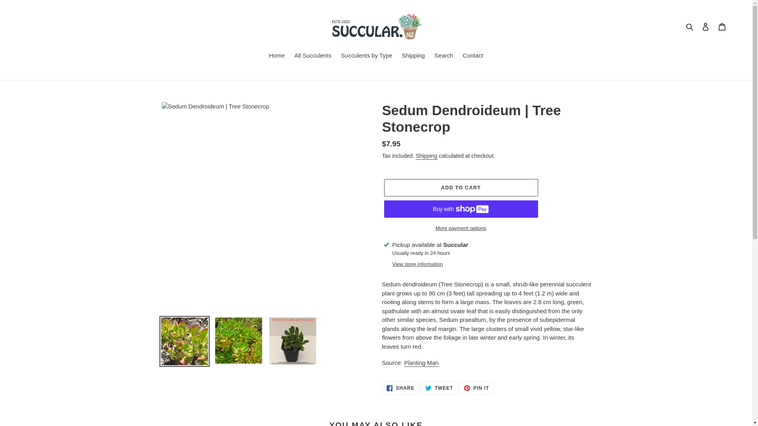 This screenshot has height=426, width=758. Describe the element at coordinates (722, 26) in the screenshot. I see `Cart` at that location.